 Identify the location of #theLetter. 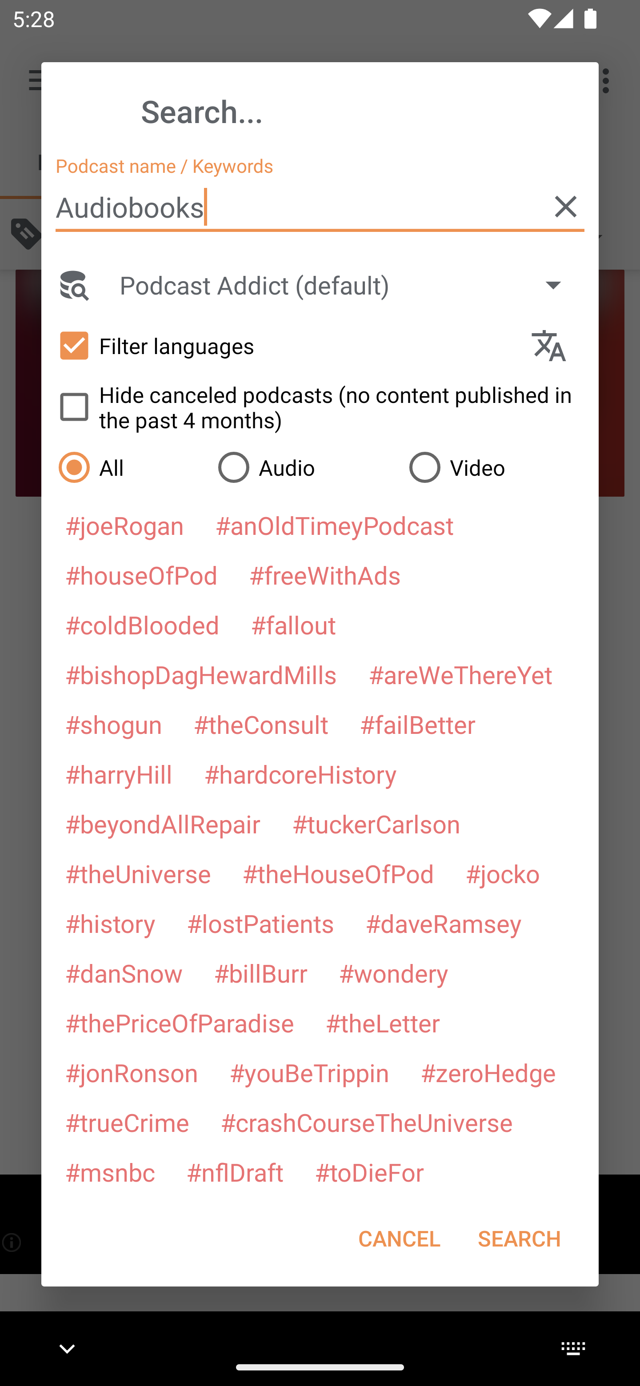
(382, 1023).